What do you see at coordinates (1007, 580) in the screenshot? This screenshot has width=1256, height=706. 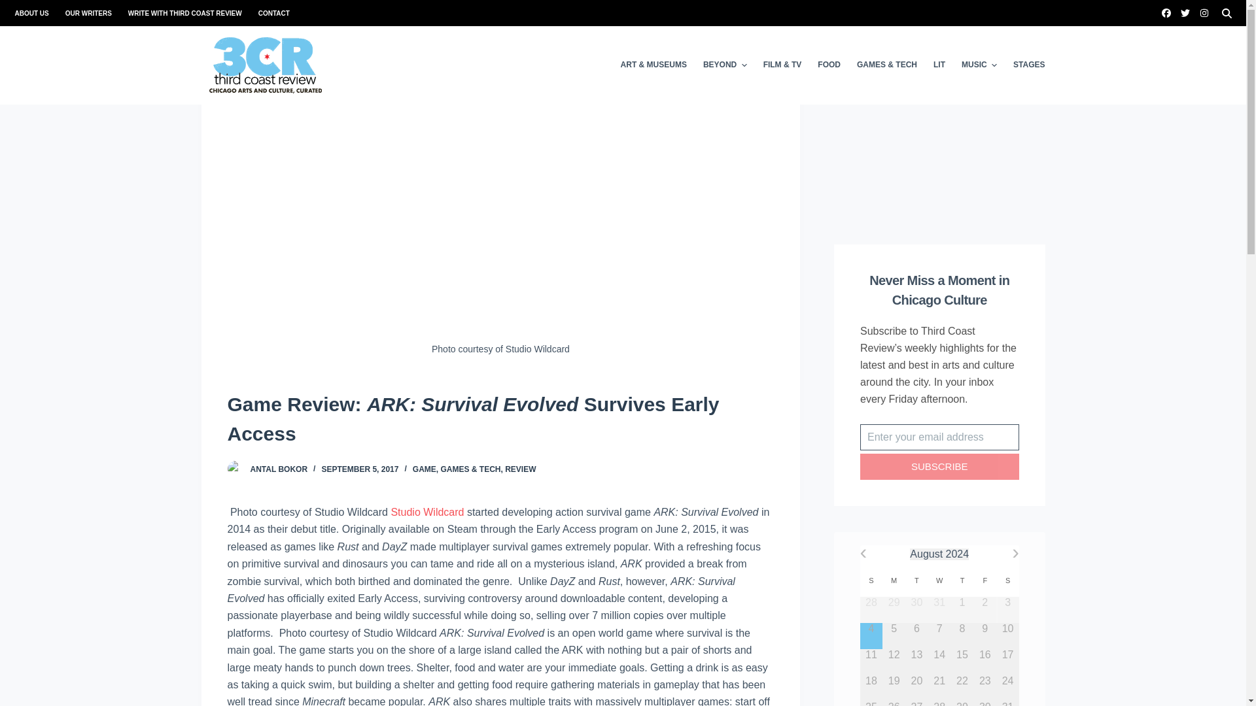 I see `Saturday` at bounding box center [1007, 580].